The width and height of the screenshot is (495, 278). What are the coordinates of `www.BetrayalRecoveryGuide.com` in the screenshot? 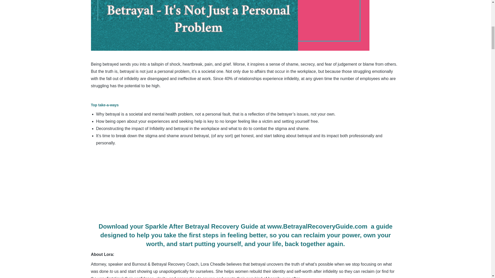 It's located at (317, 227).